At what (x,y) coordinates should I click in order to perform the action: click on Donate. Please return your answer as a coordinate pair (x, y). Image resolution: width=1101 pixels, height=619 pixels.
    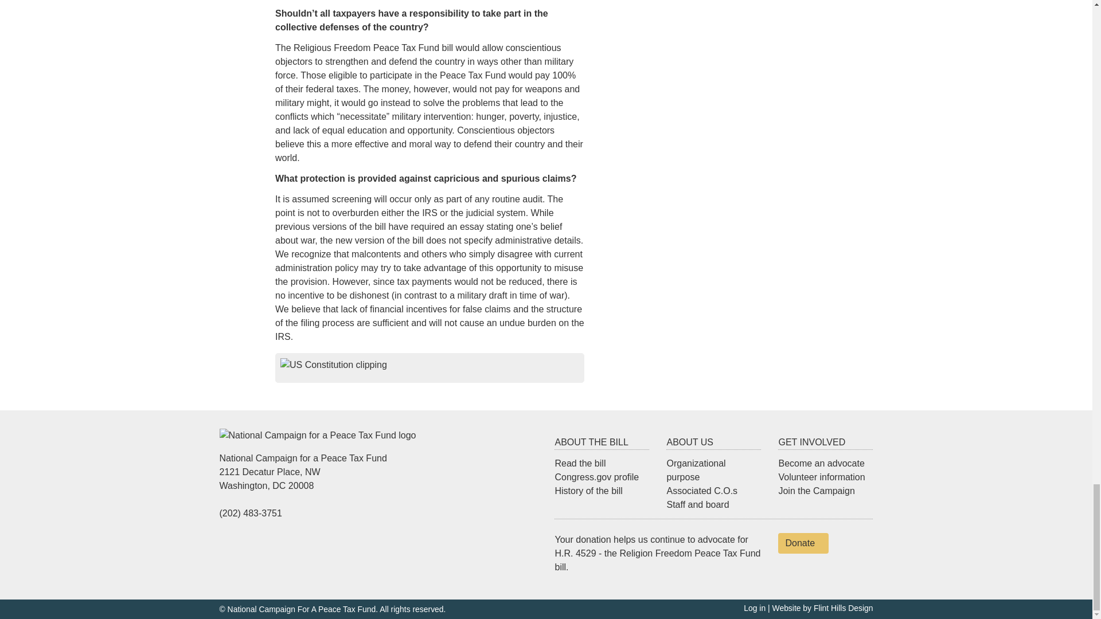
    Looking at the image, I should click on (803, 543).